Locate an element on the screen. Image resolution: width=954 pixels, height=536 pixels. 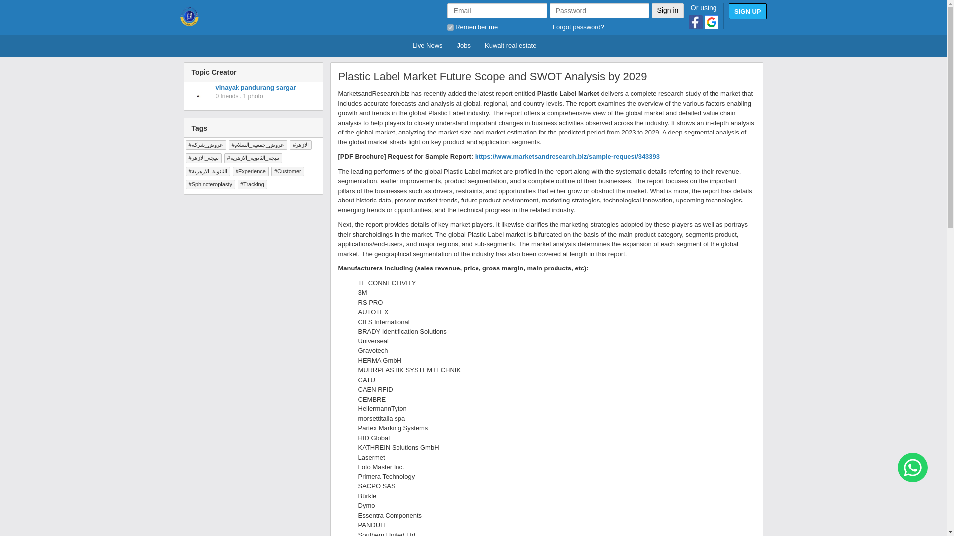
Tracking is located at coordinates (252, 184).